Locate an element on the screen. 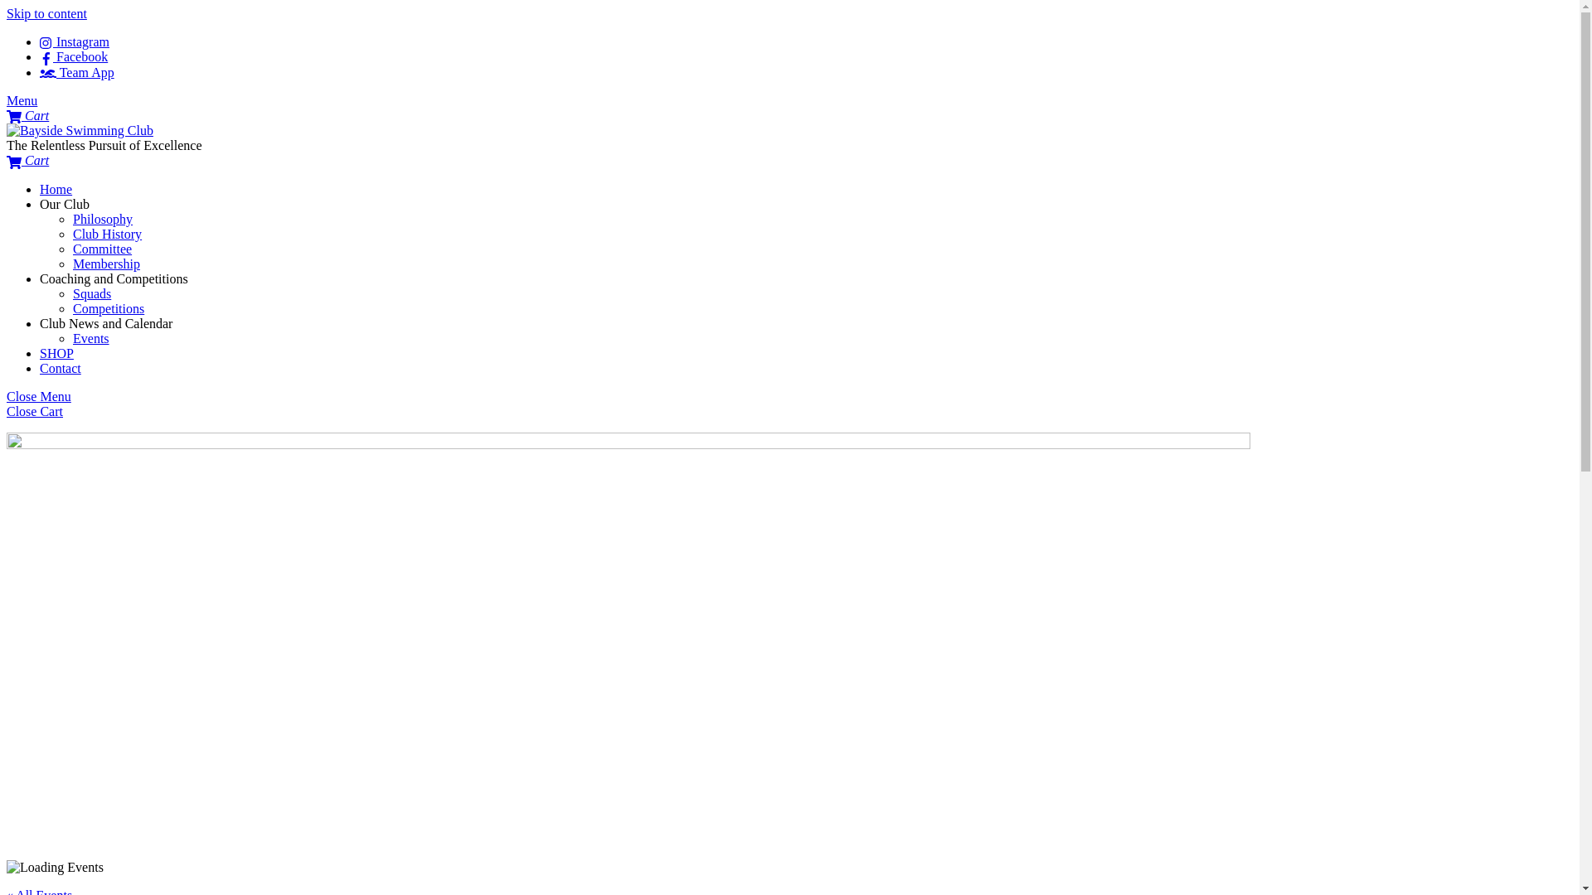 This screenshot has height=895, width=1592. Close Cart is located at coordinates (35, 411).